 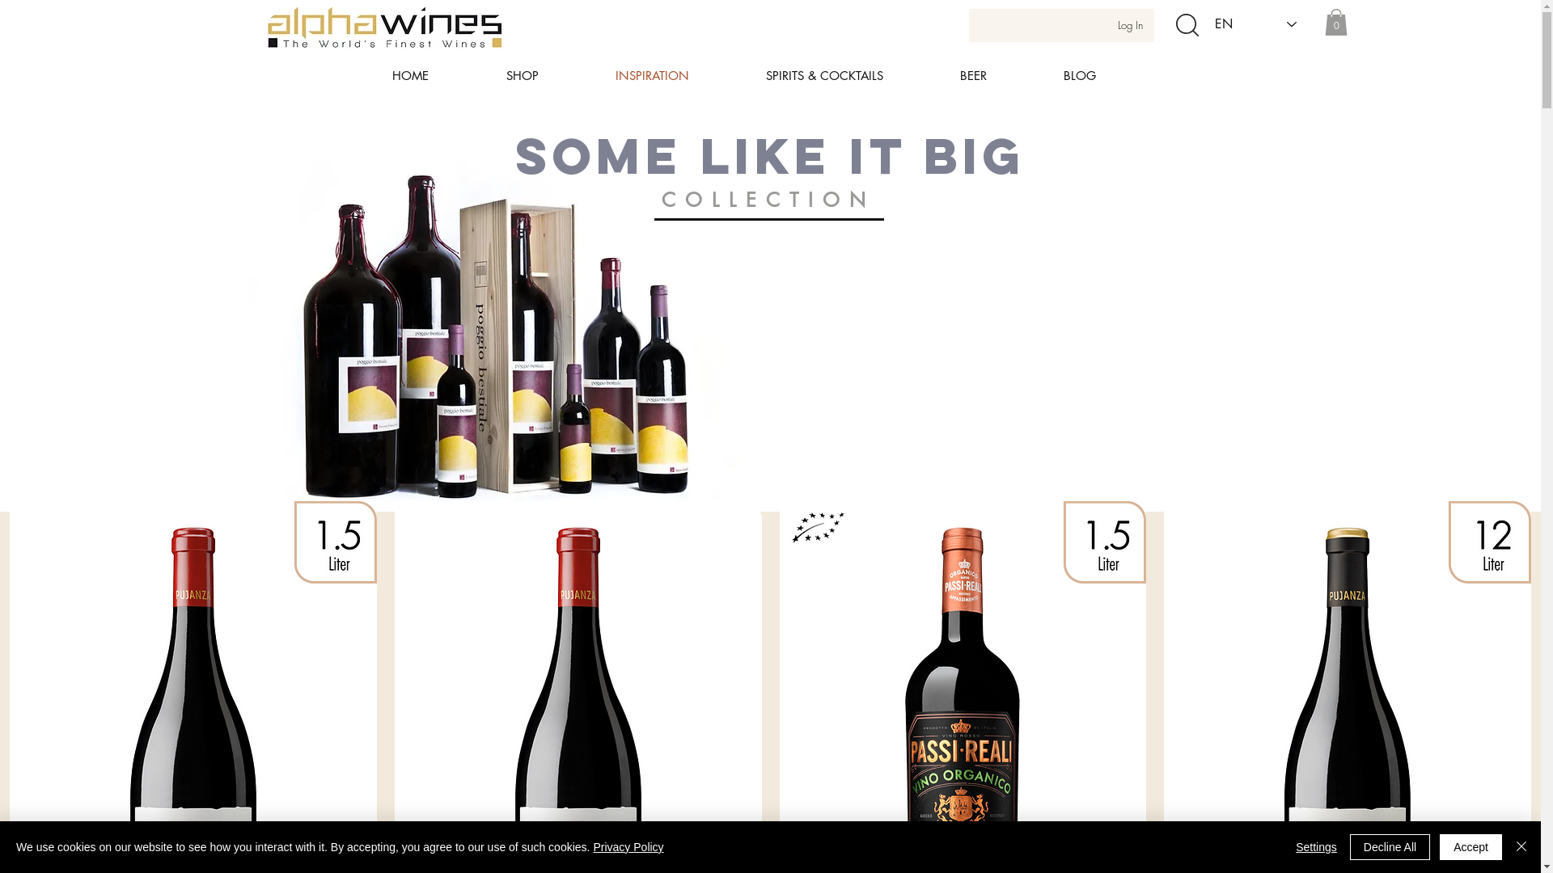 What do you see at coordinates (851, 75) in the screenshot?
I see `SPIRITS & COCKTAILS` at bounding box center [851, 75].